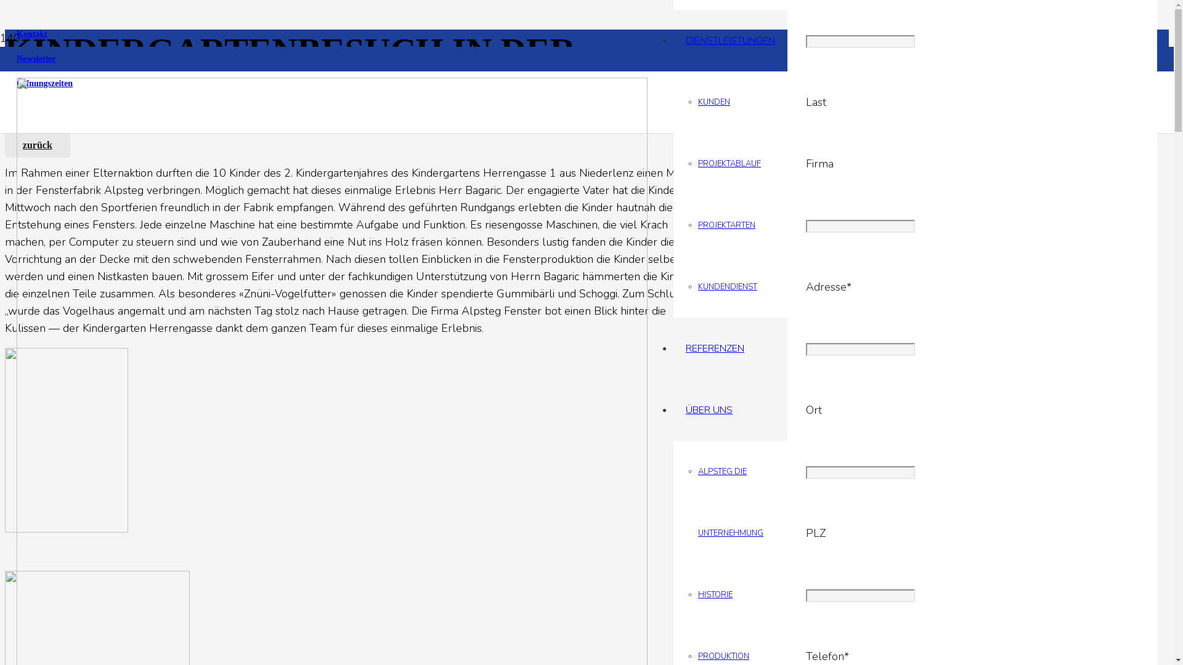  What do you see at coordinates (730, 164) in the screenshot?
I see `PROJEKTABLAUF` at bounding box center [730, 164].